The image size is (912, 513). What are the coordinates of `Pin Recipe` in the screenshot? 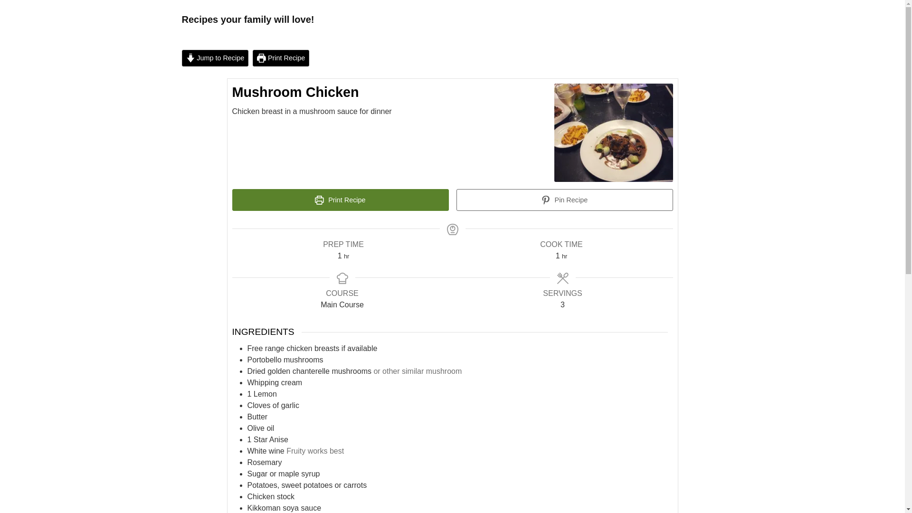 It's located at (564, 199).